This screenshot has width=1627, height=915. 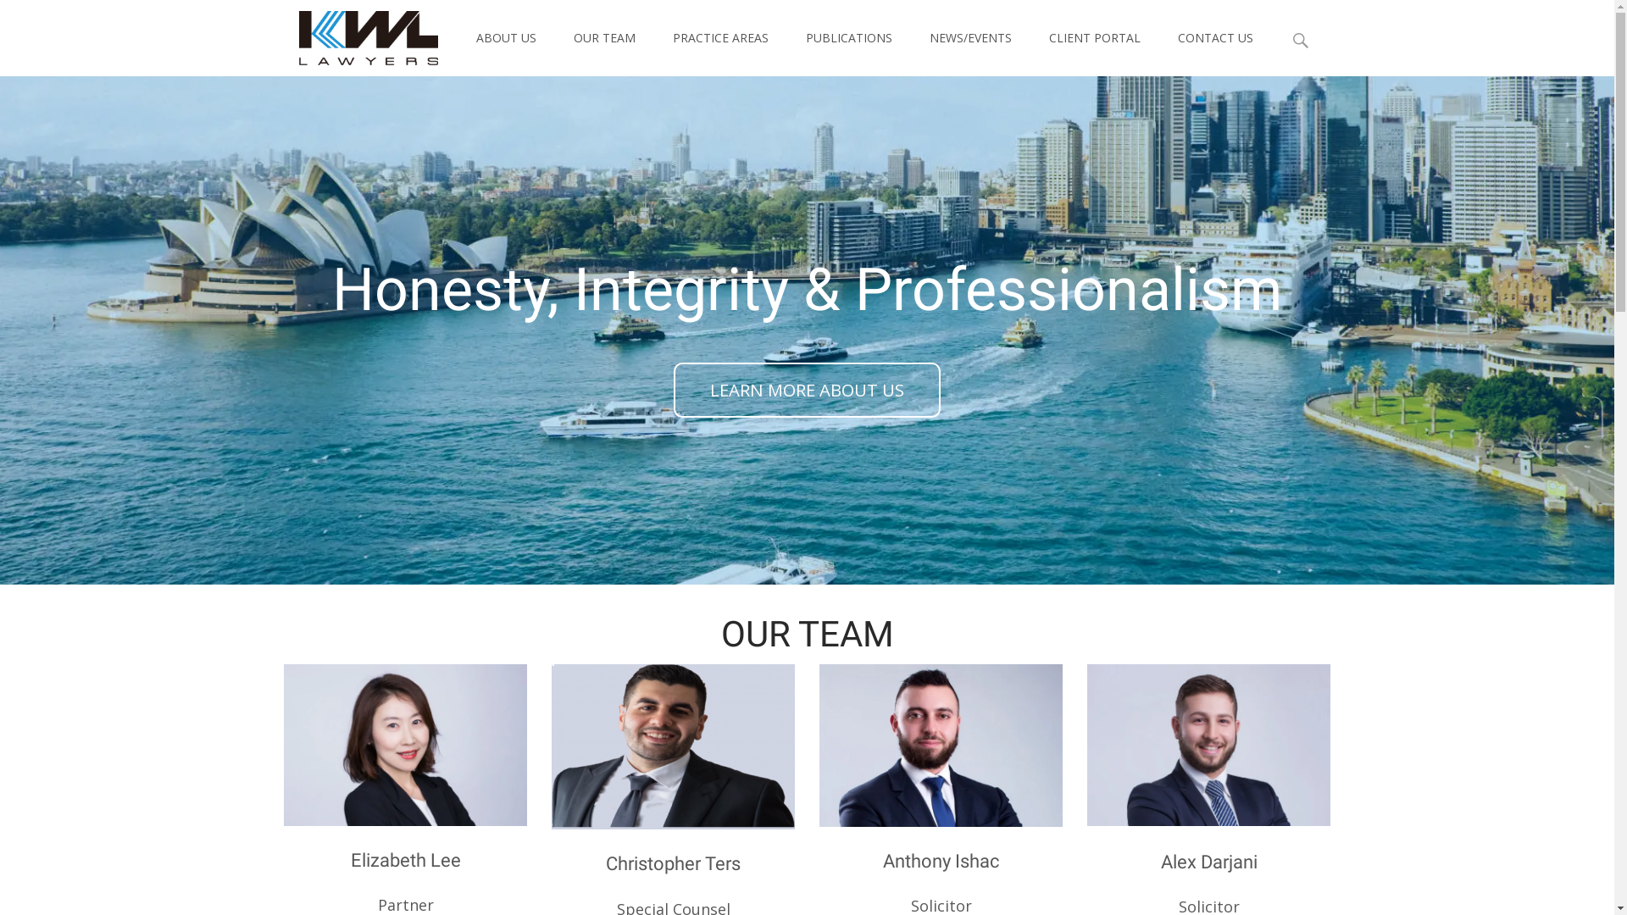 I want to click on OUR TEAM, so click(x=807, y=634).